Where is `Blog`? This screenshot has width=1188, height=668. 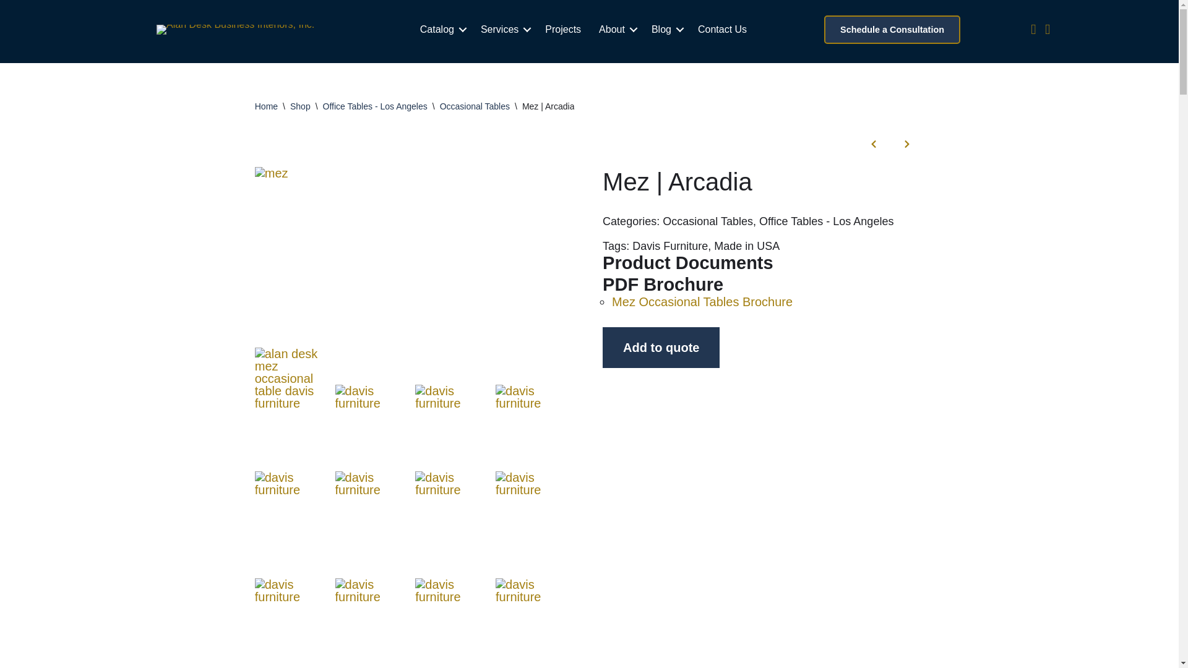 Blog is located at coordinates (666, 30).